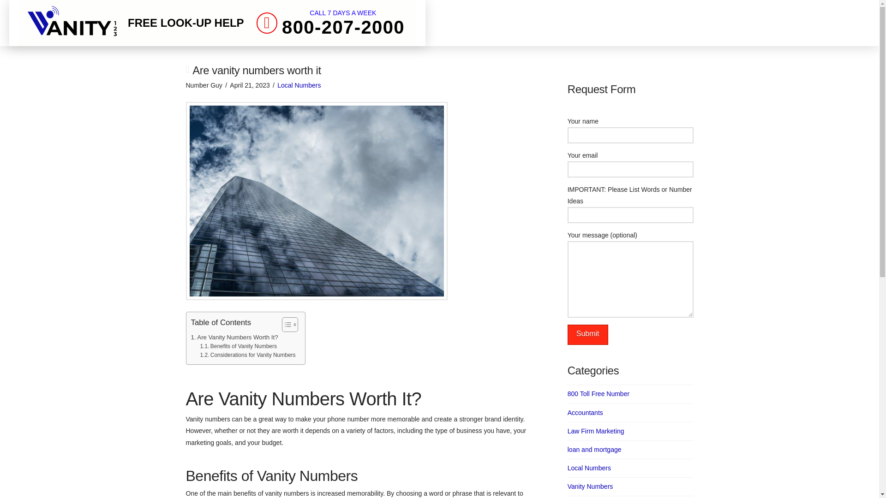  I want to click on 800 Toll Free Number, so click(598, 394).